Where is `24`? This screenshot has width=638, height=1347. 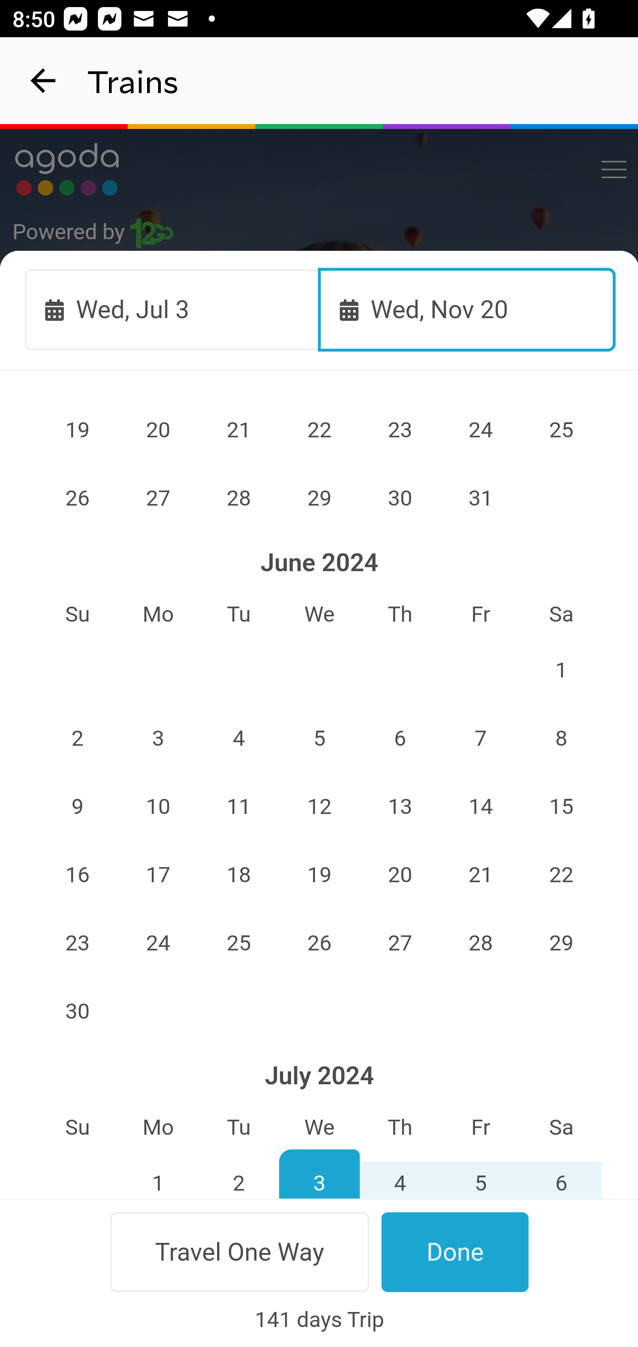 24 is located at coordinates (480, 430).